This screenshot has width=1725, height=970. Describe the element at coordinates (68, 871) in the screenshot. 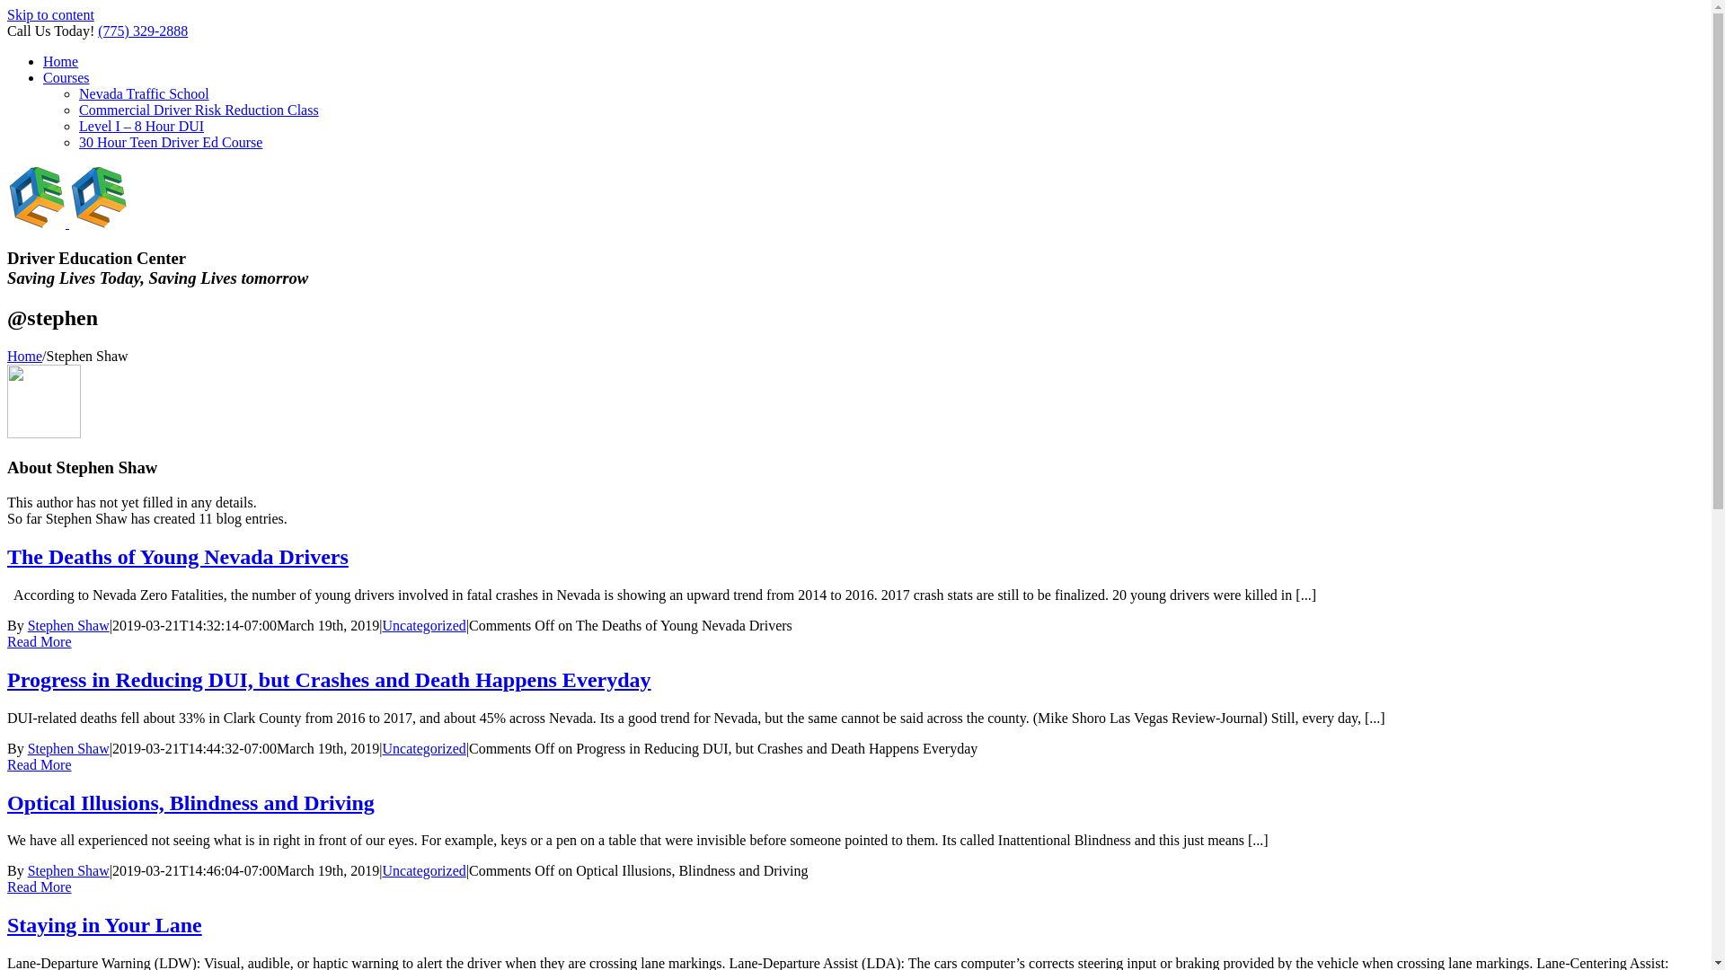

I see `Stephen Shaw` at that location.